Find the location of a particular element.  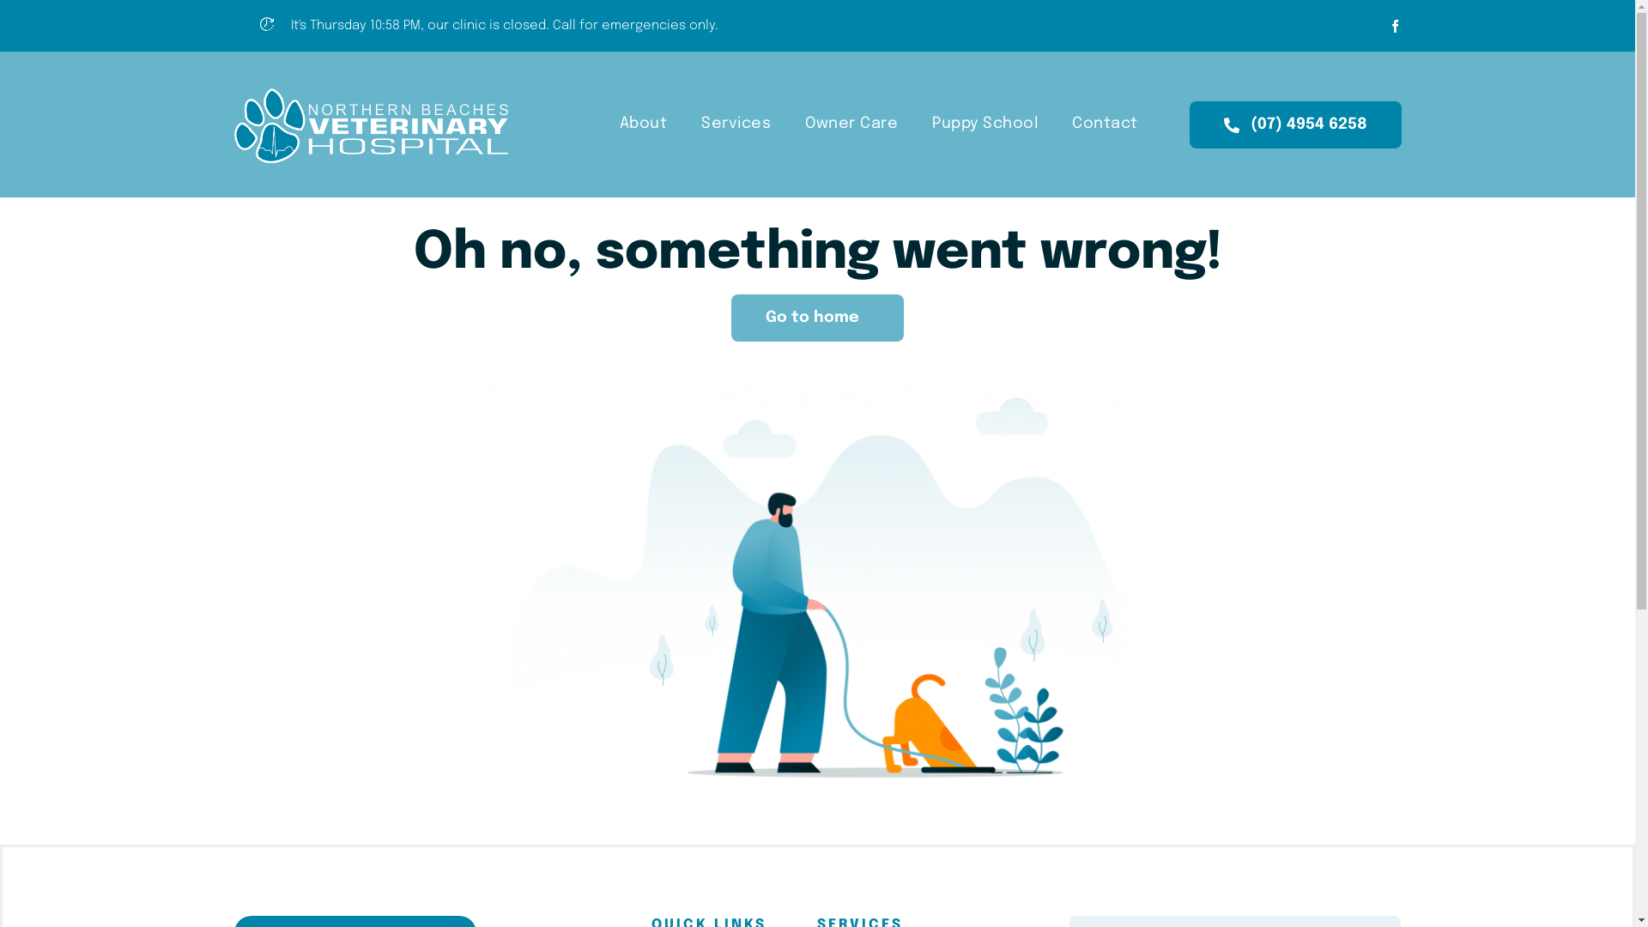

Go to home is located at coordinates (818, 318).